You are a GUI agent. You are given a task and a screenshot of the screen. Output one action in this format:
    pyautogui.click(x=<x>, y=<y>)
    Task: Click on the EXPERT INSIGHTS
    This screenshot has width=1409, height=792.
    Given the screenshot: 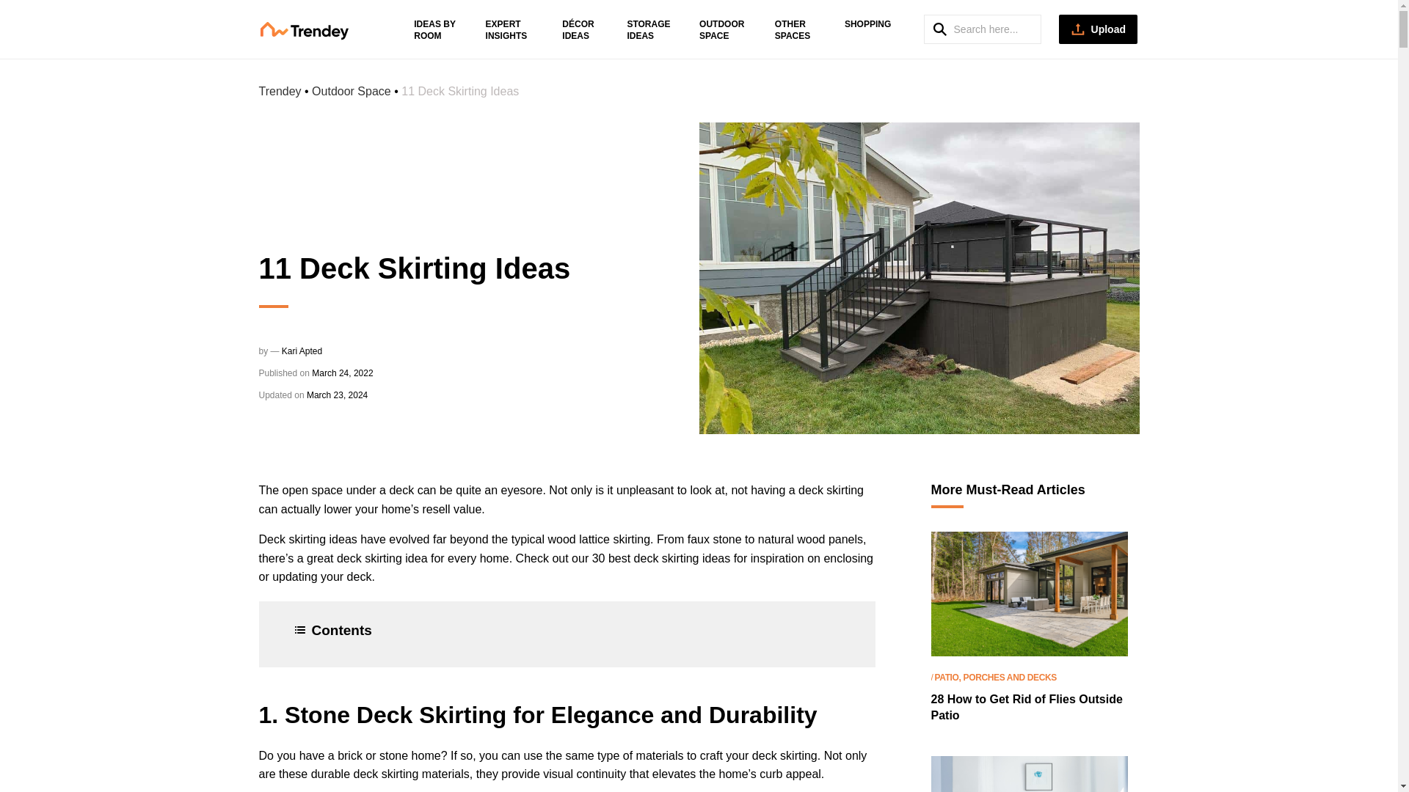 What is the action you would take?
    pyautogui.click(x=506, y=29)
    